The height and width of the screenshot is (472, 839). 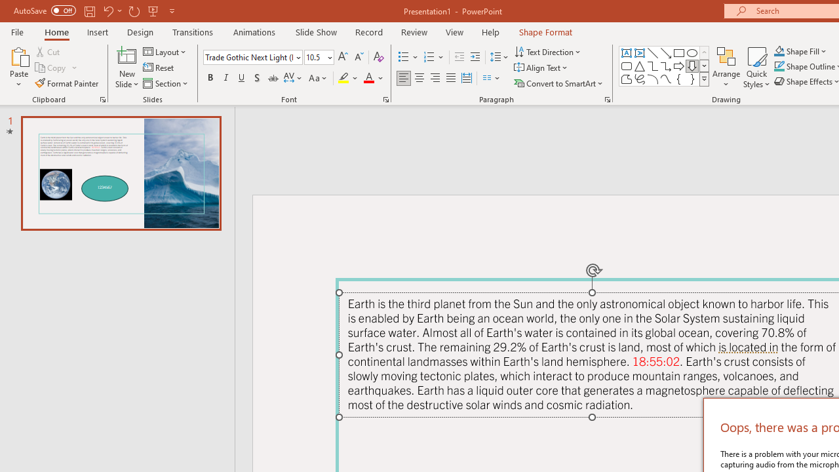 I want to click on Font, so click(x=249, y=57).